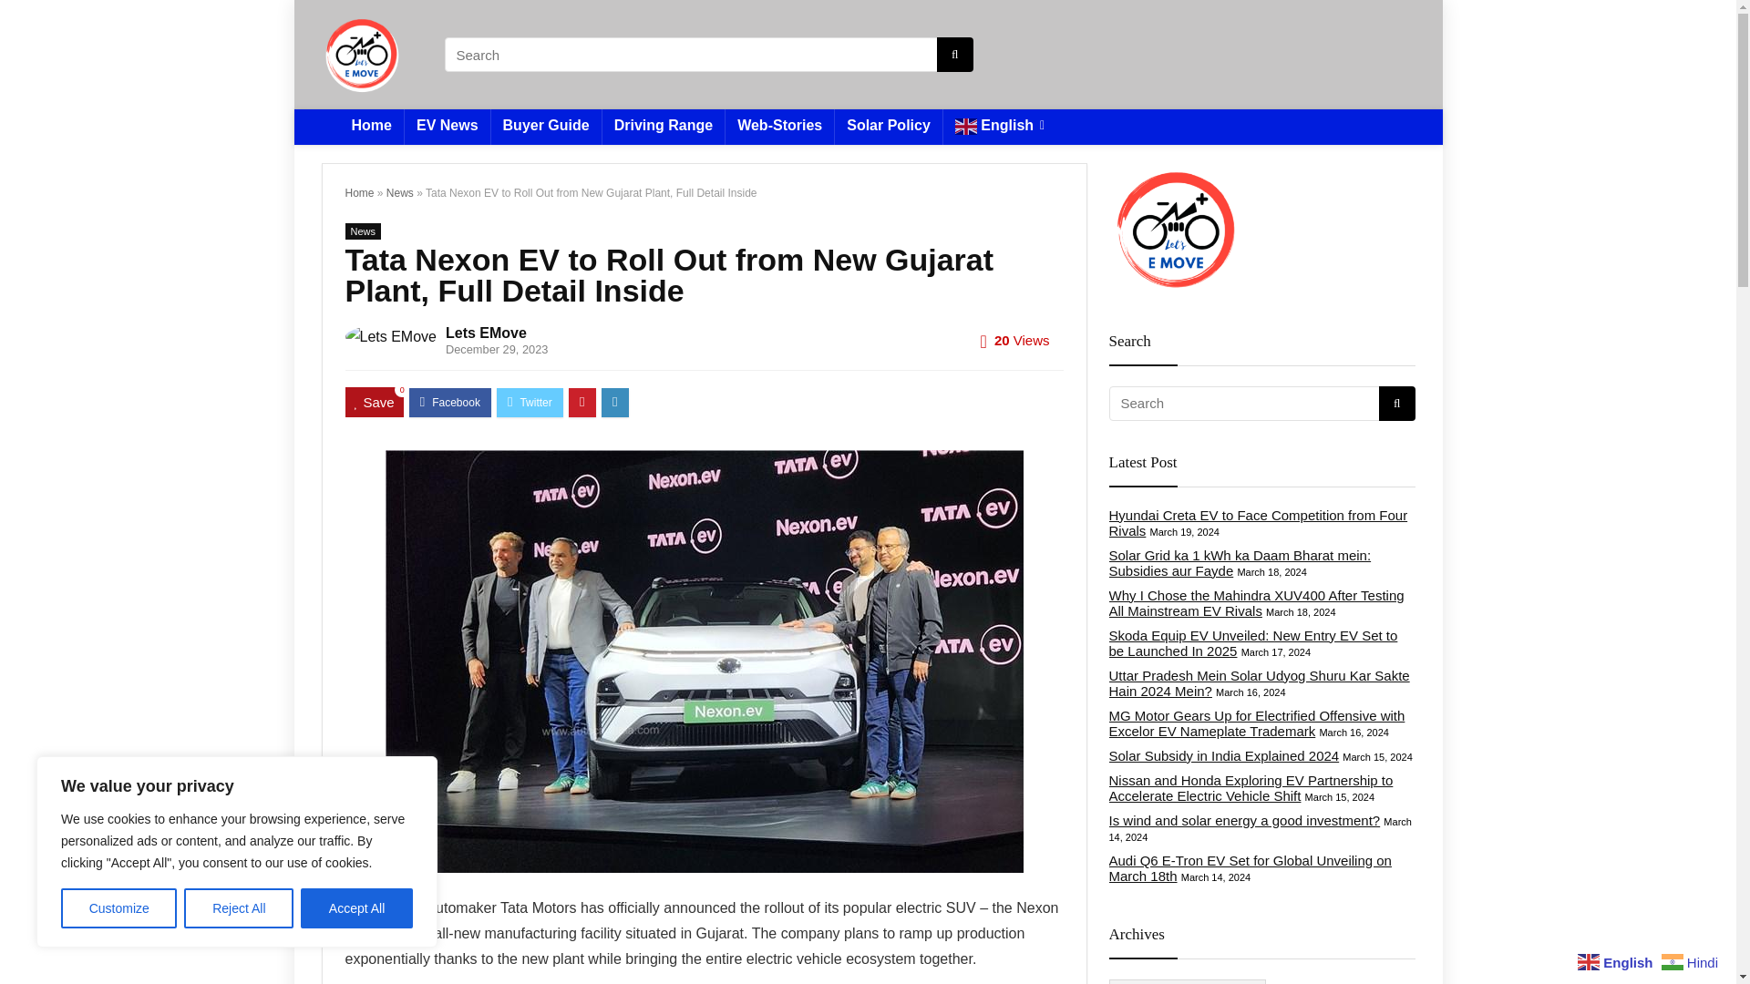  What do you see at coordinates (363, 231) in the screenshot?
I see `News` at bounding box center [363, 231].